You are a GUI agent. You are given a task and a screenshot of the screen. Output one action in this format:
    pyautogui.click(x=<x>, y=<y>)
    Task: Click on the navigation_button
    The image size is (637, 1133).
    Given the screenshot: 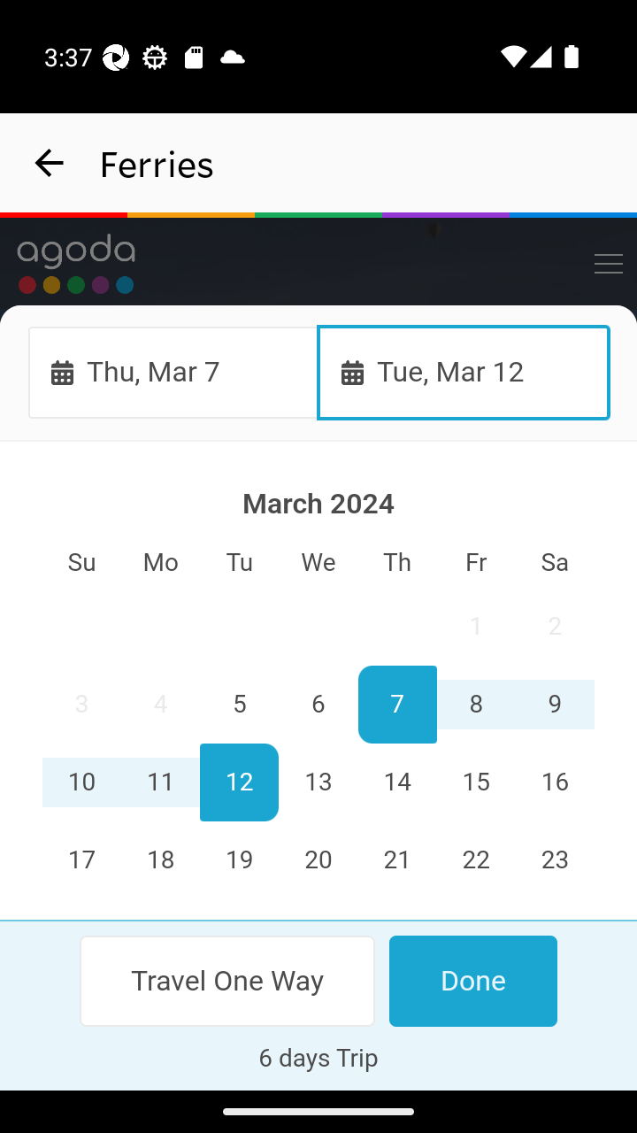 What is the action you would take?
    pyautogui.click(x=50, y=163)
    